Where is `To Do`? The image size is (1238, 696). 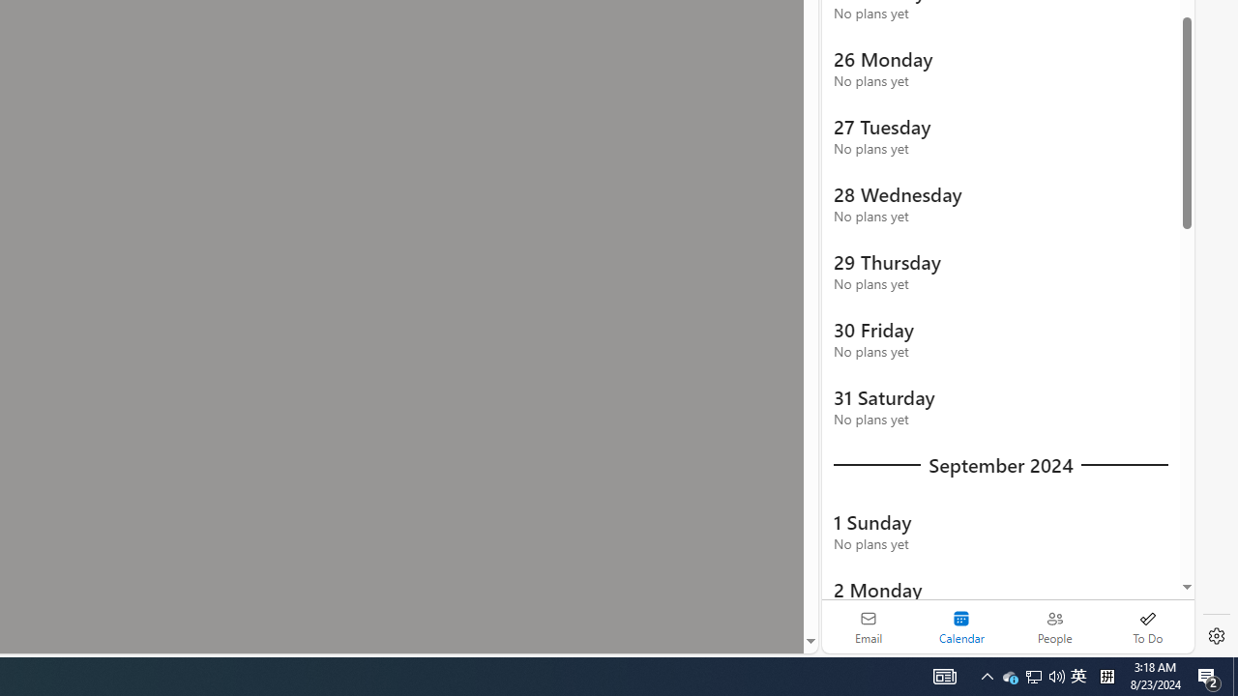
To Do is located at coordinates (1147, 626).